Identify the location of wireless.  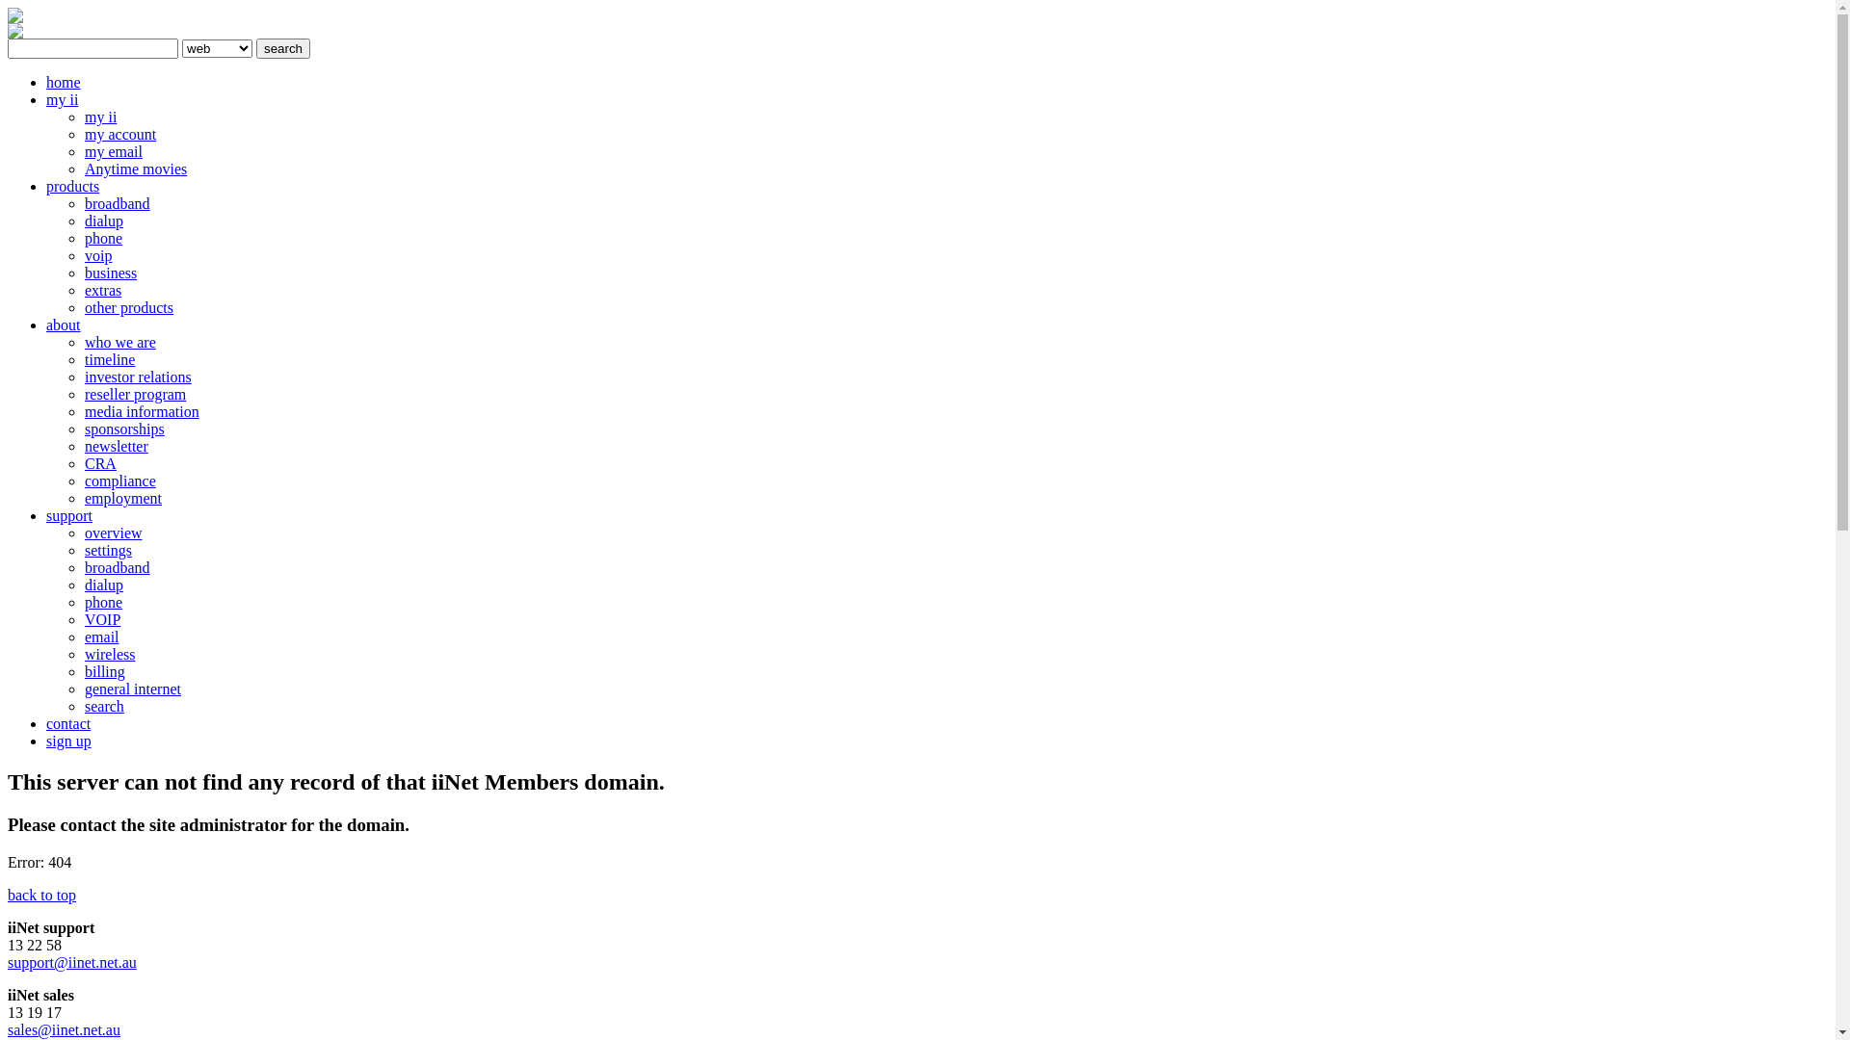
(110, 655).